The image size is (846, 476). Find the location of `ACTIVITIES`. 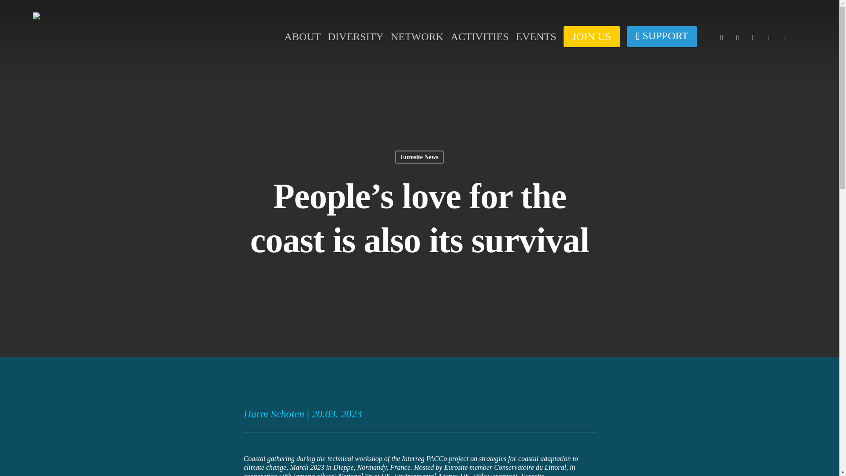

ACTIVITIES is located at coordinates (480, 36).